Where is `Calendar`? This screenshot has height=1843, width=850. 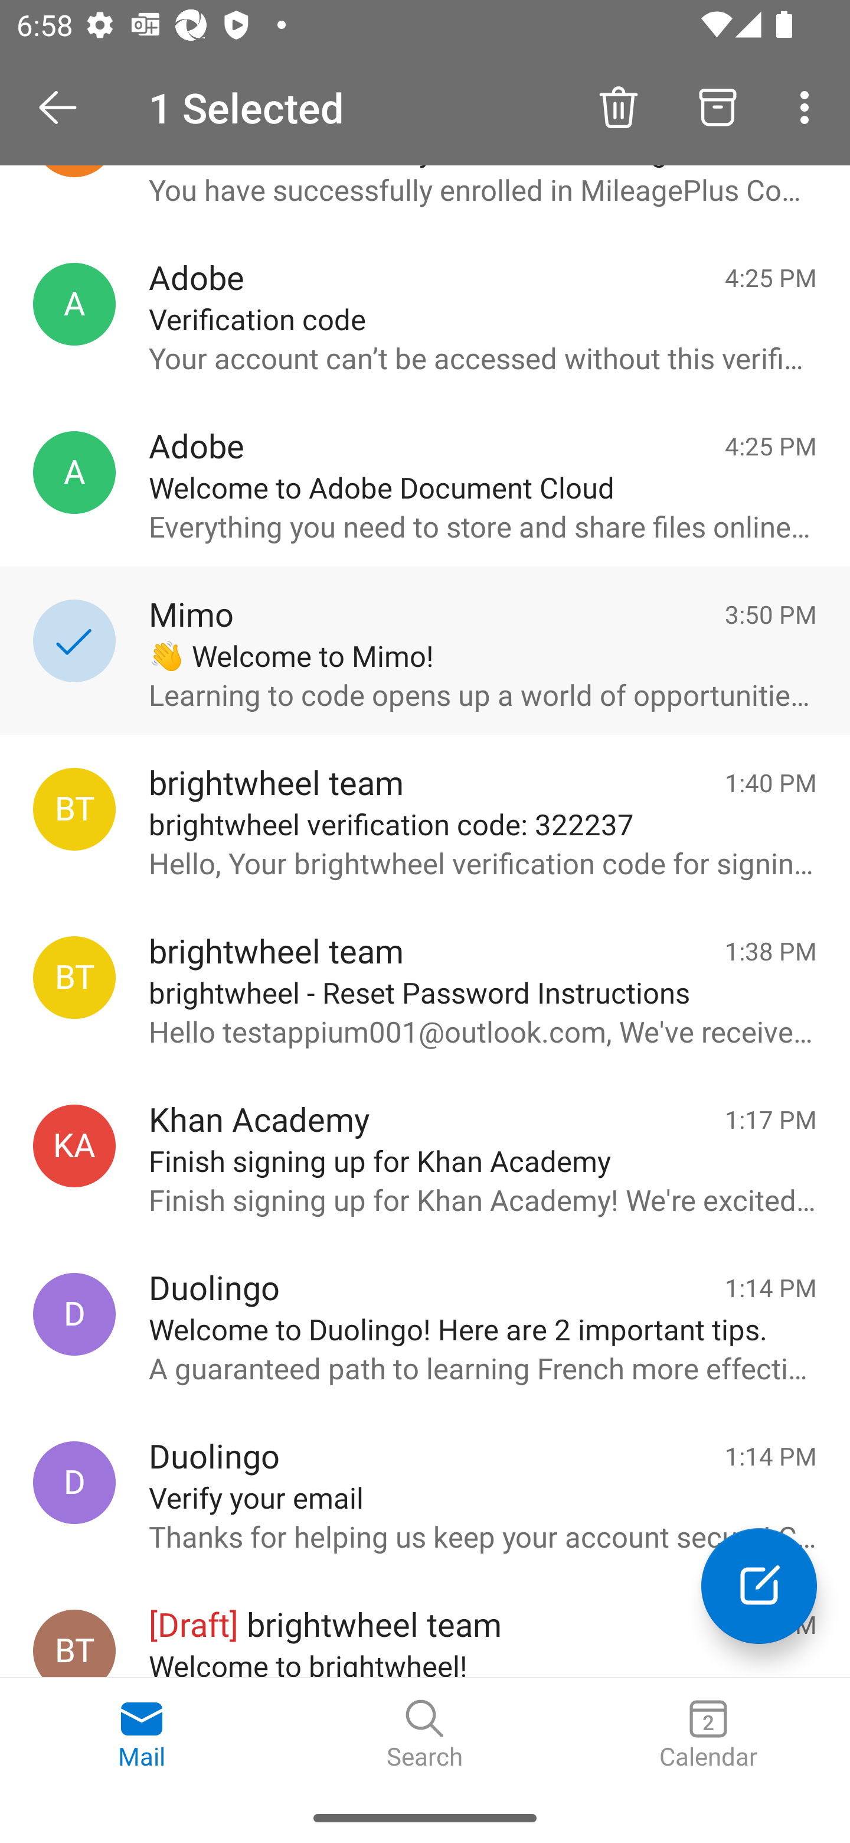
Calendar is located at coordinates (708, 1735).